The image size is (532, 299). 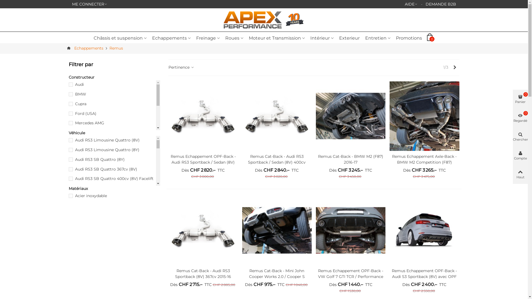 What do you see at coordinates (114, 256) in the screenshot?
I see `BMW 540i Touring (G31)` at bounding box center [114, 256].